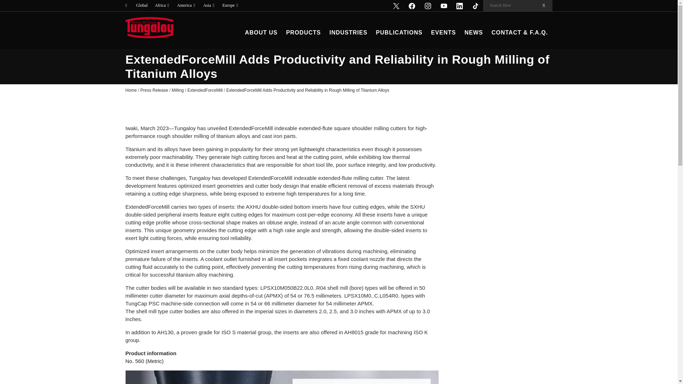 The width and height of the screenshot is (683, 384). I want to click on Facebook, so click(412, 6).